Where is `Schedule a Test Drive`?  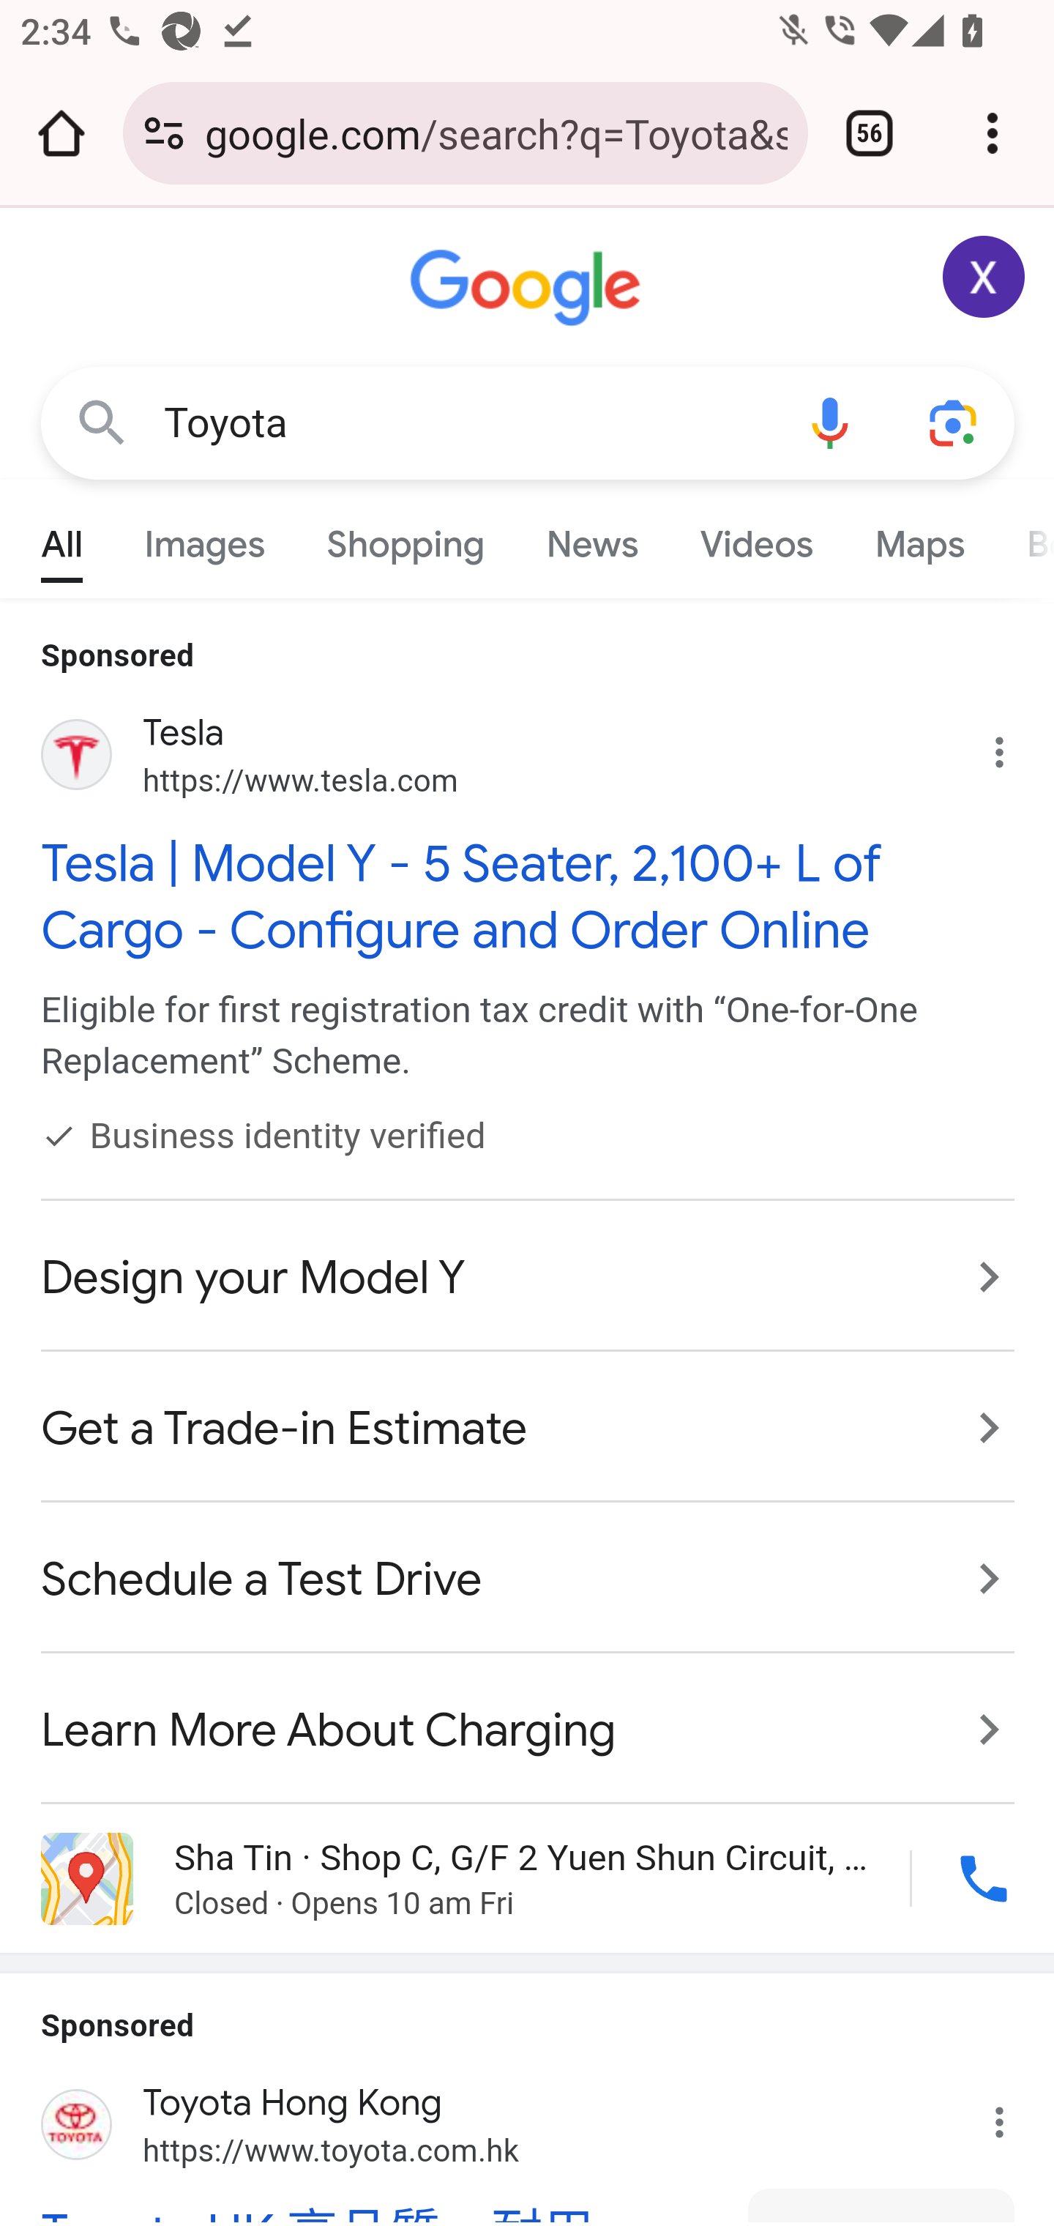
Schedule a Test Drive is located at coordinates (528, 1580).